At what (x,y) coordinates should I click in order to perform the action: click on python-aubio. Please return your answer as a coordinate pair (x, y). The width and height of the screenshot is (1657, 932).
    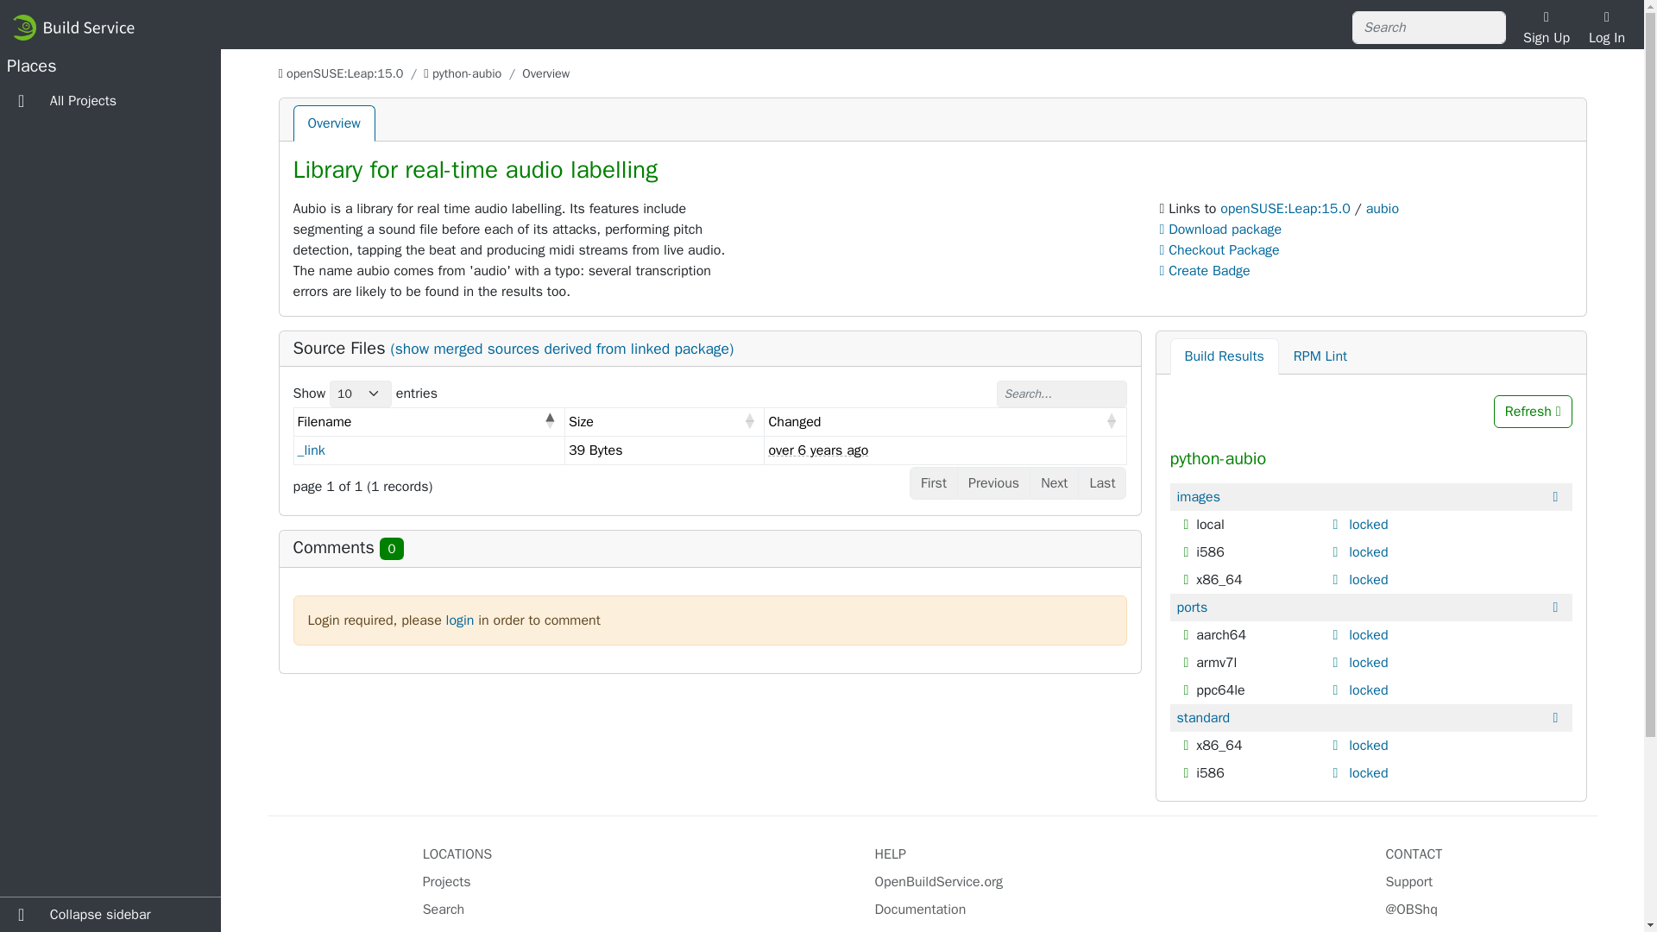
    Looking at the image, I should click on (467, 72).